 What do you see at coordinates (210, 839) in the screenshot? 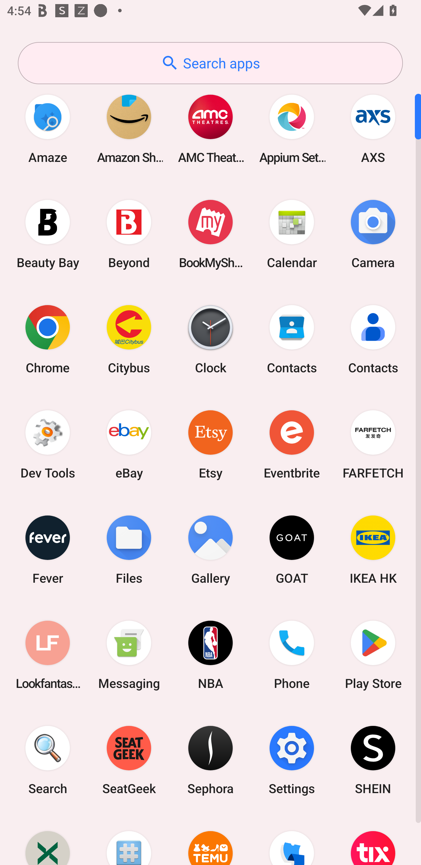
I see `Temu` at bounding box center [210, 839].